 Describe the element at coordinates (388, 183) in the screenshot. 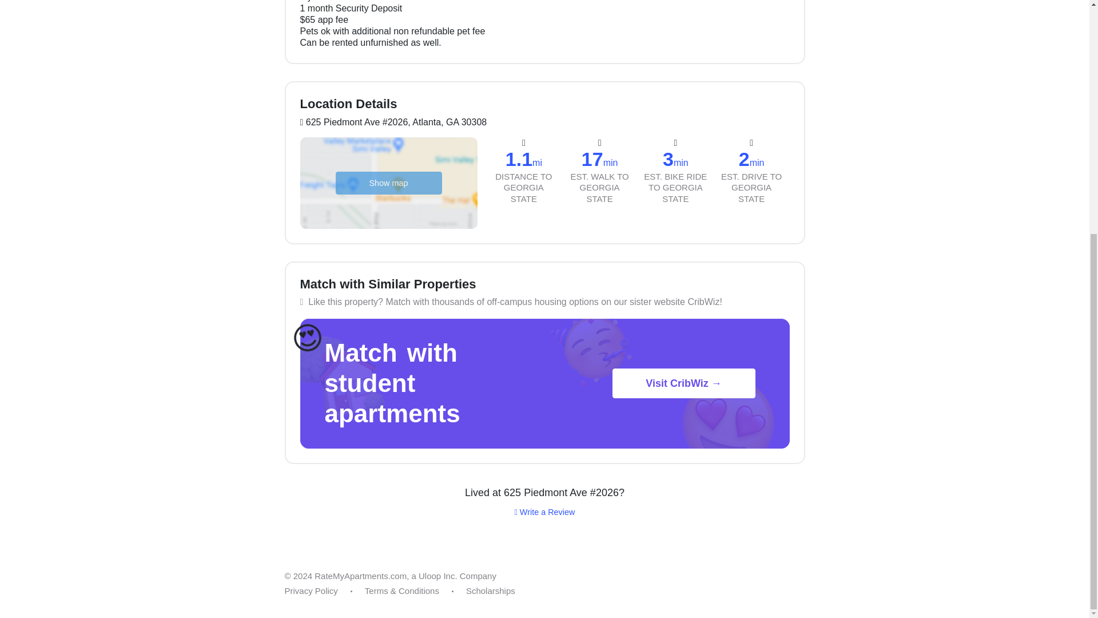

I see `Show map` at that location.